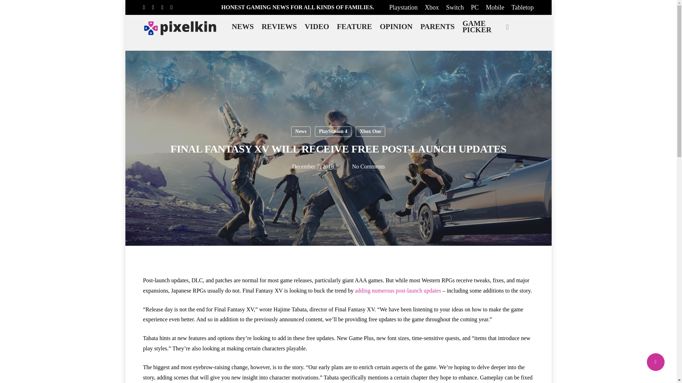 The width and height of the screenshot is (682, 383). I want to click on PARENTS, so click(437, 26).